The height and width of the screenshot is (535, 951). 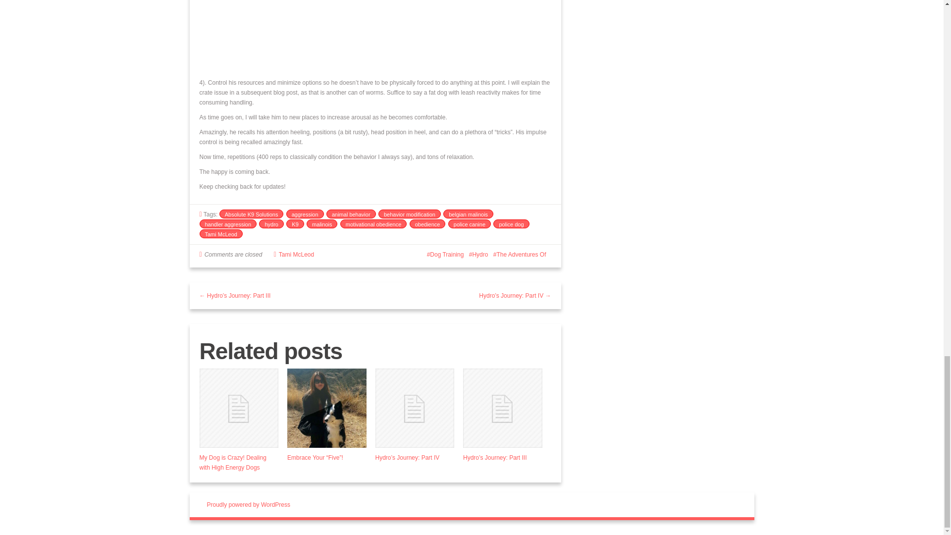 What do you see at coordinates (220, 234) in the screenshot?
I see `Tami McLeod` at bounding box center [220, 234].